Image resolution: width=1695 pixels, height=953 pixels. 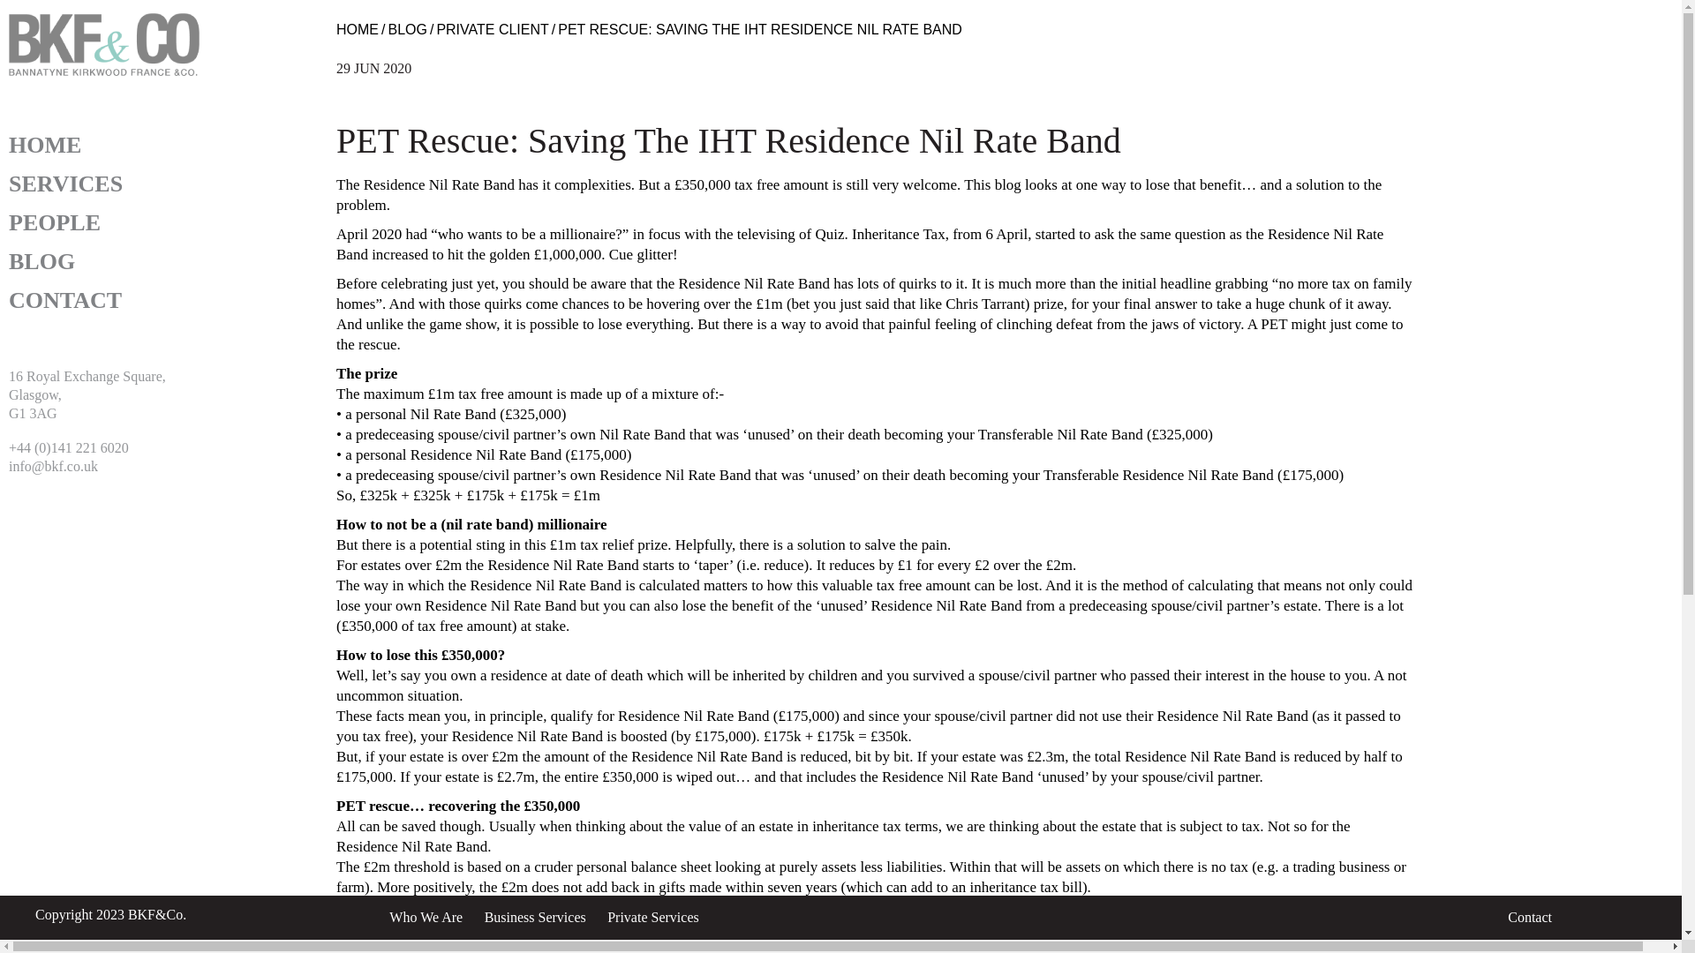 What do you see at coordinates (535, 917) in the screenshot?
I see `Business Services` at bounding box center [535, 917].